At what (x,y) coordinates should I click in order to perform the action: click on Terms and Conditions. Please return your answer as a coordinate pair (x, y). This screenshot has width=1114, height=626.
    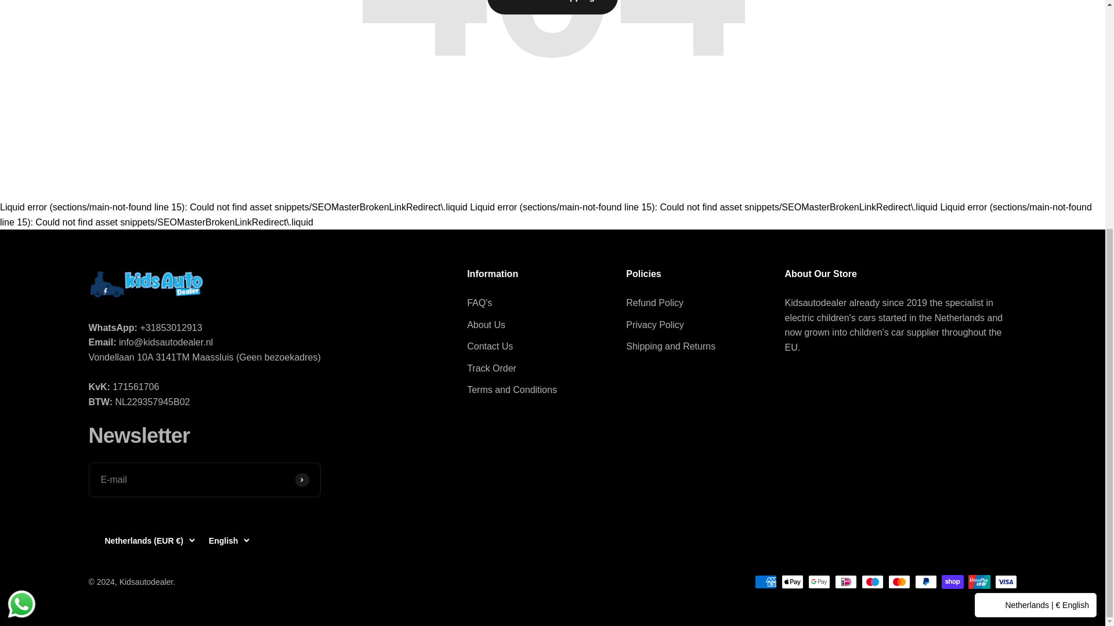
    Looking at the image, I should click on (512, 390).